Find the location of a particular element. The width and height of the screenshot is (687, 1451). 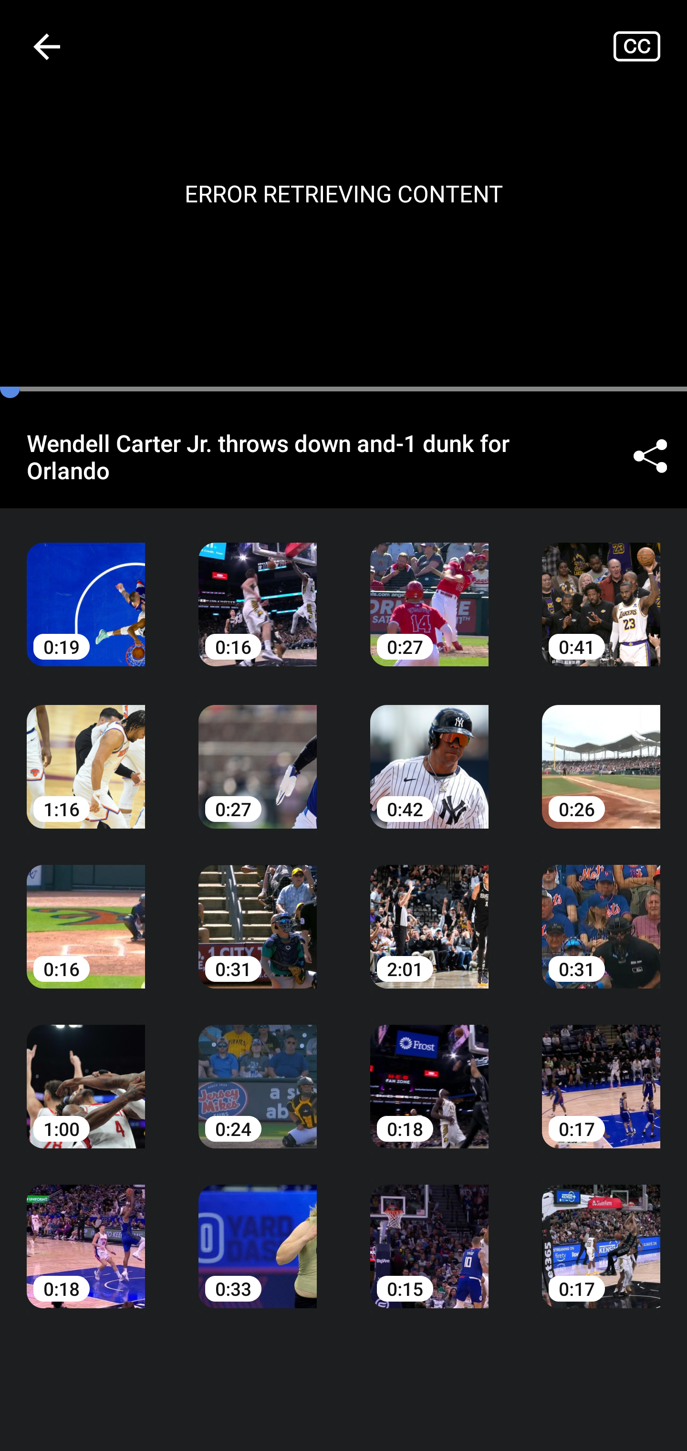

0:42 is located at coordinates (429, 753).